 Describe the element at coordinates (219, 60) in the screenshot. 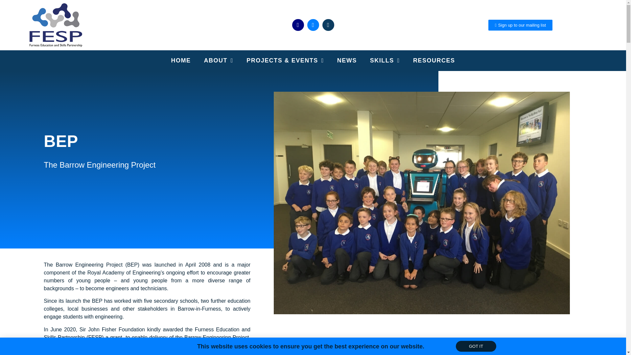

I see `ABOUT` at that location.